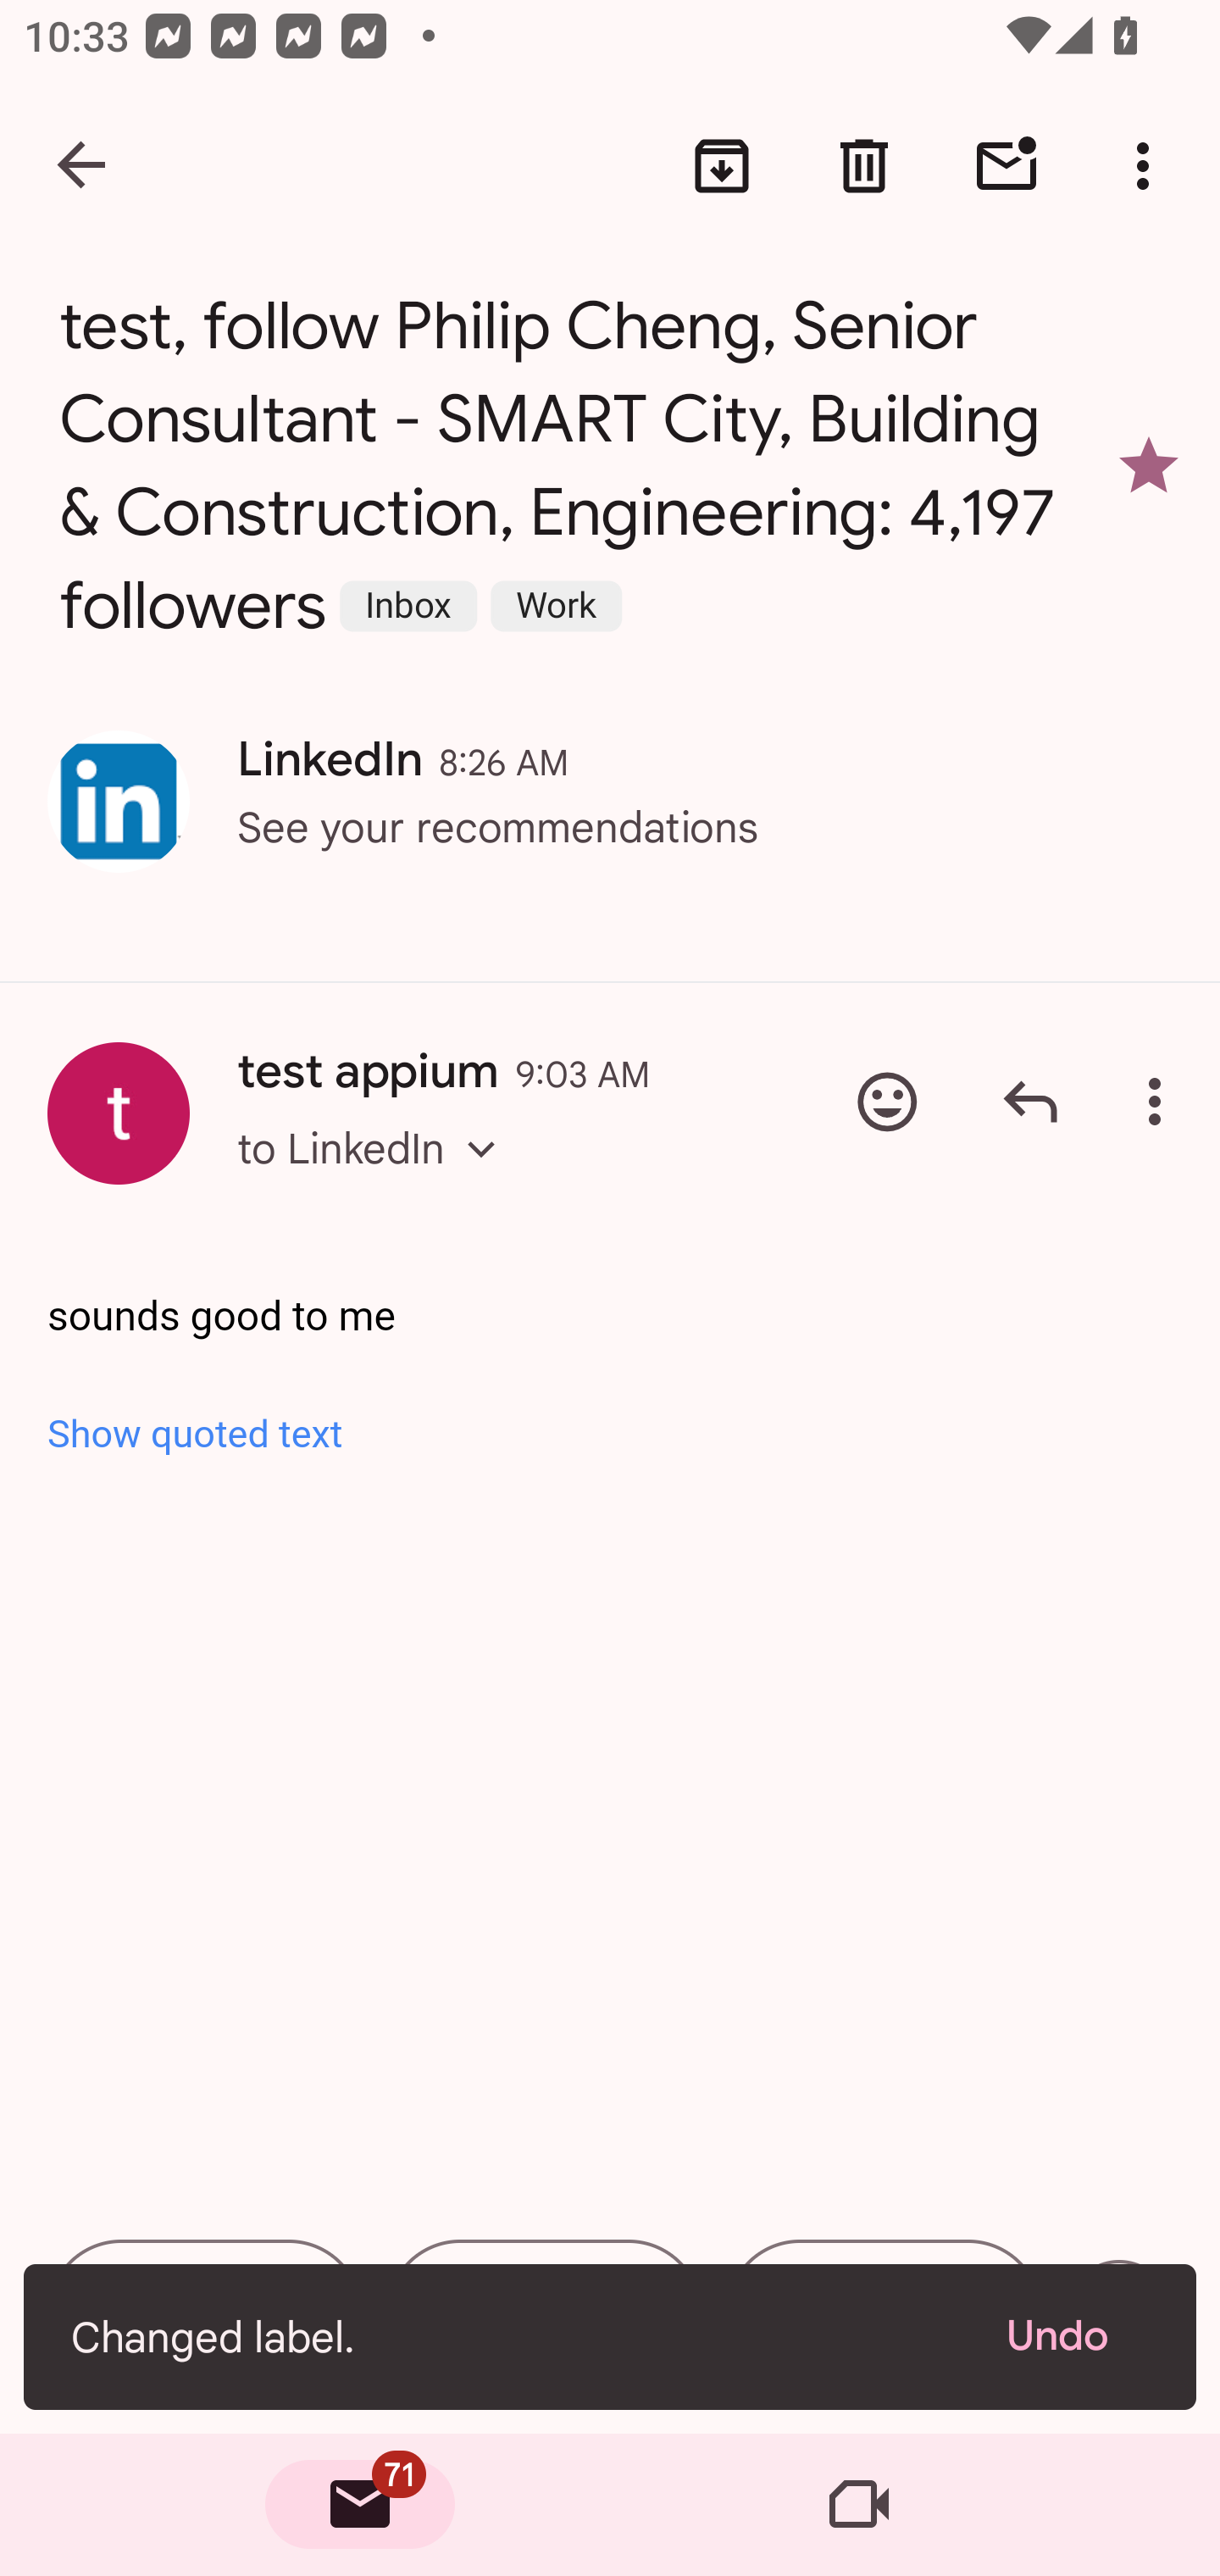 The image size is (1220, 2576). Describe the element at coordinates (1030, 1102) in the screenshot. I see `Reply` at that location.